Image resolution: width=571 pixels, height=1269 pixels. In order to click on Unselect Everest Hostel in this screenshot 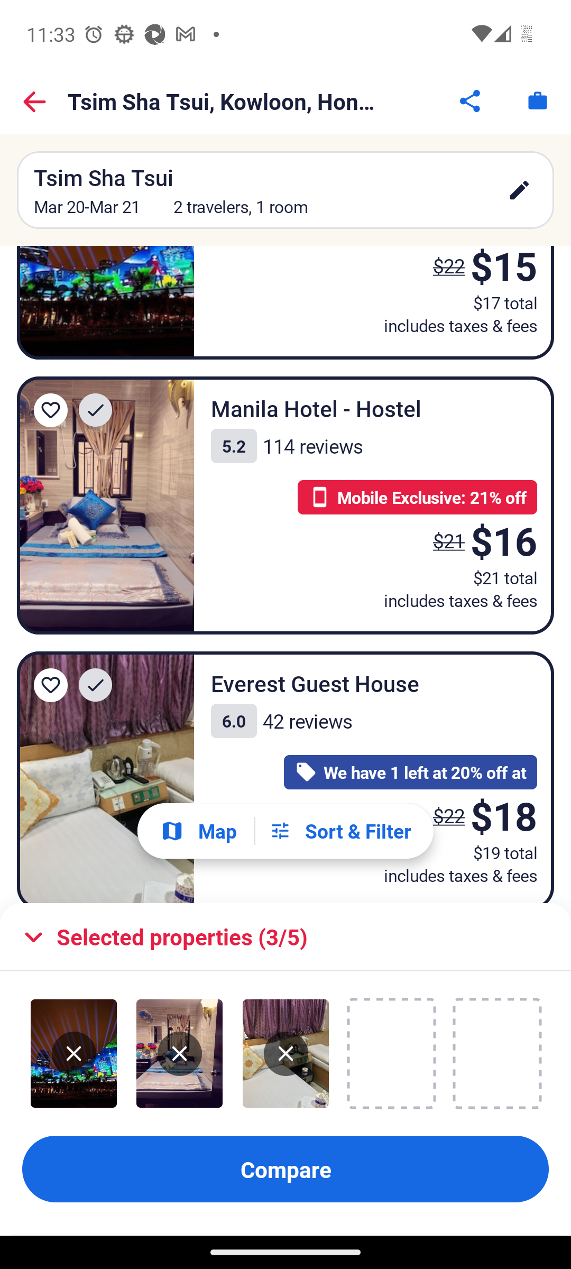, I will do `click(74, 1054)`.